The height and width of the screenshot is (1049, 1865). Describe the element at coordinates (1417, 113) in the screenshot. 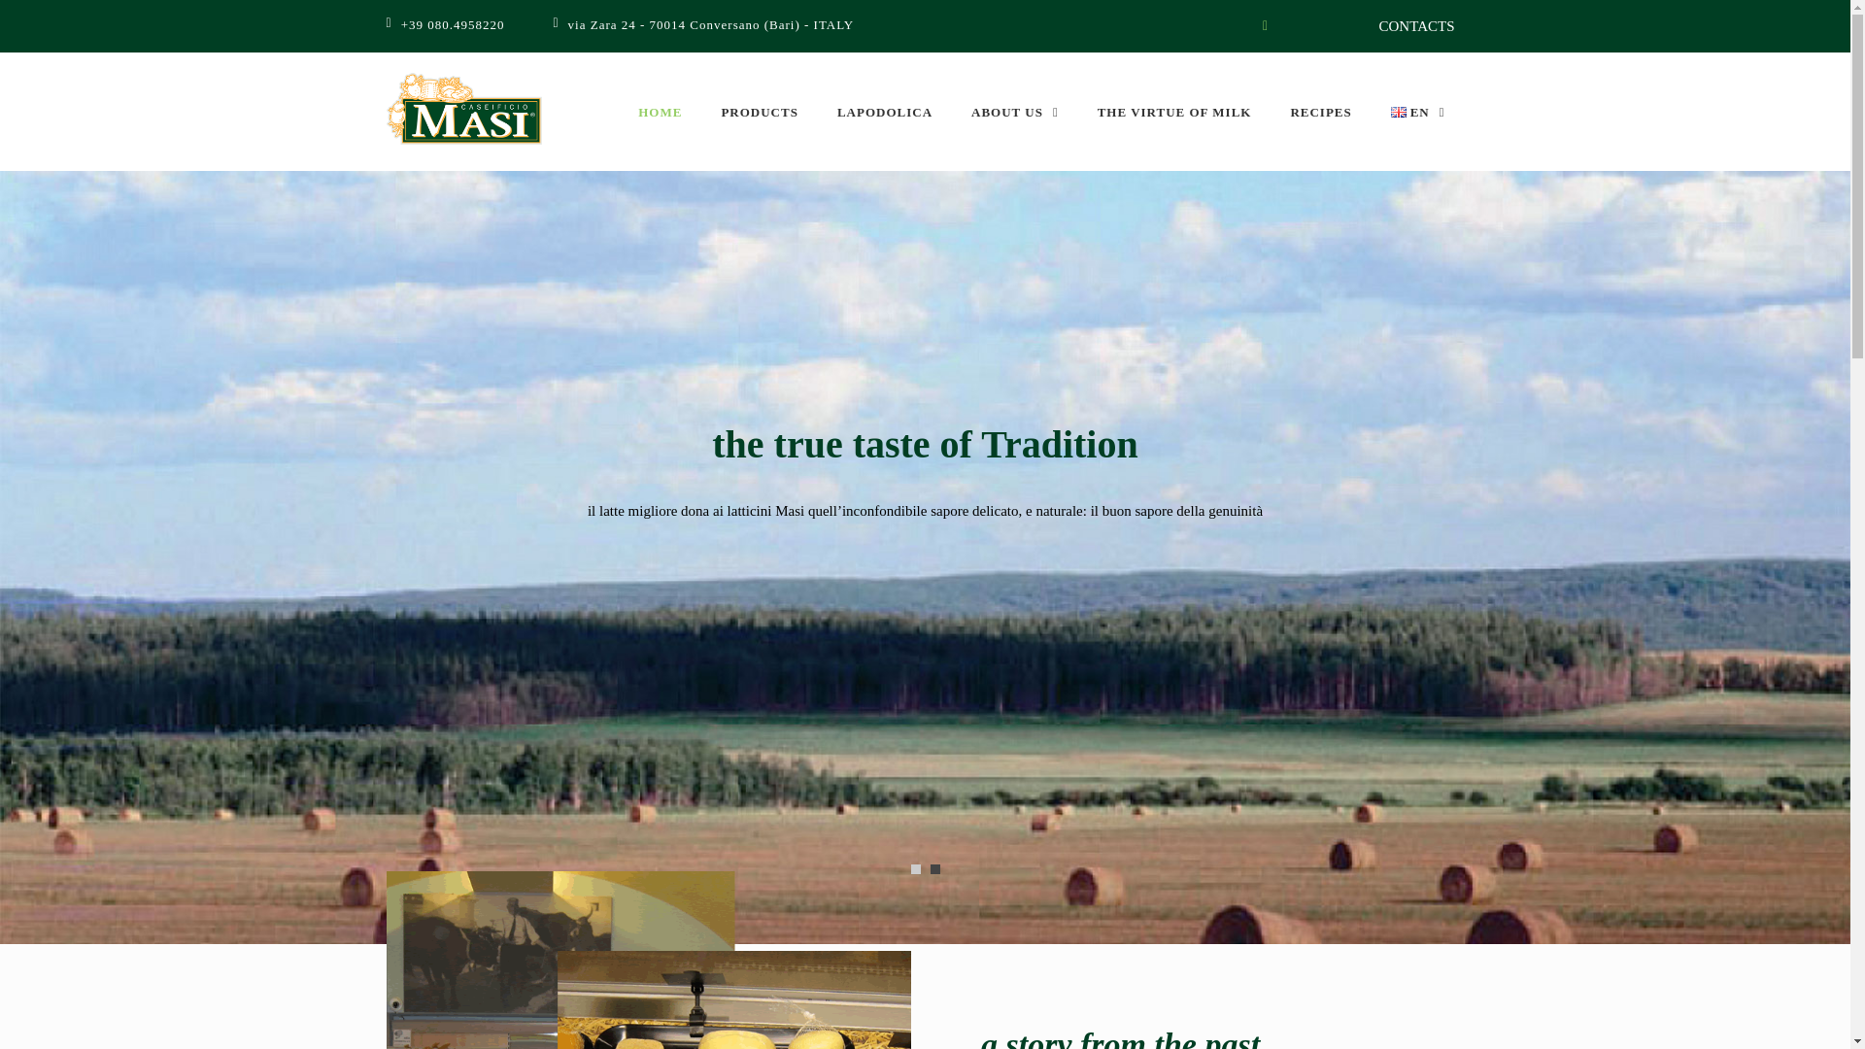

I see `EN` at that location.